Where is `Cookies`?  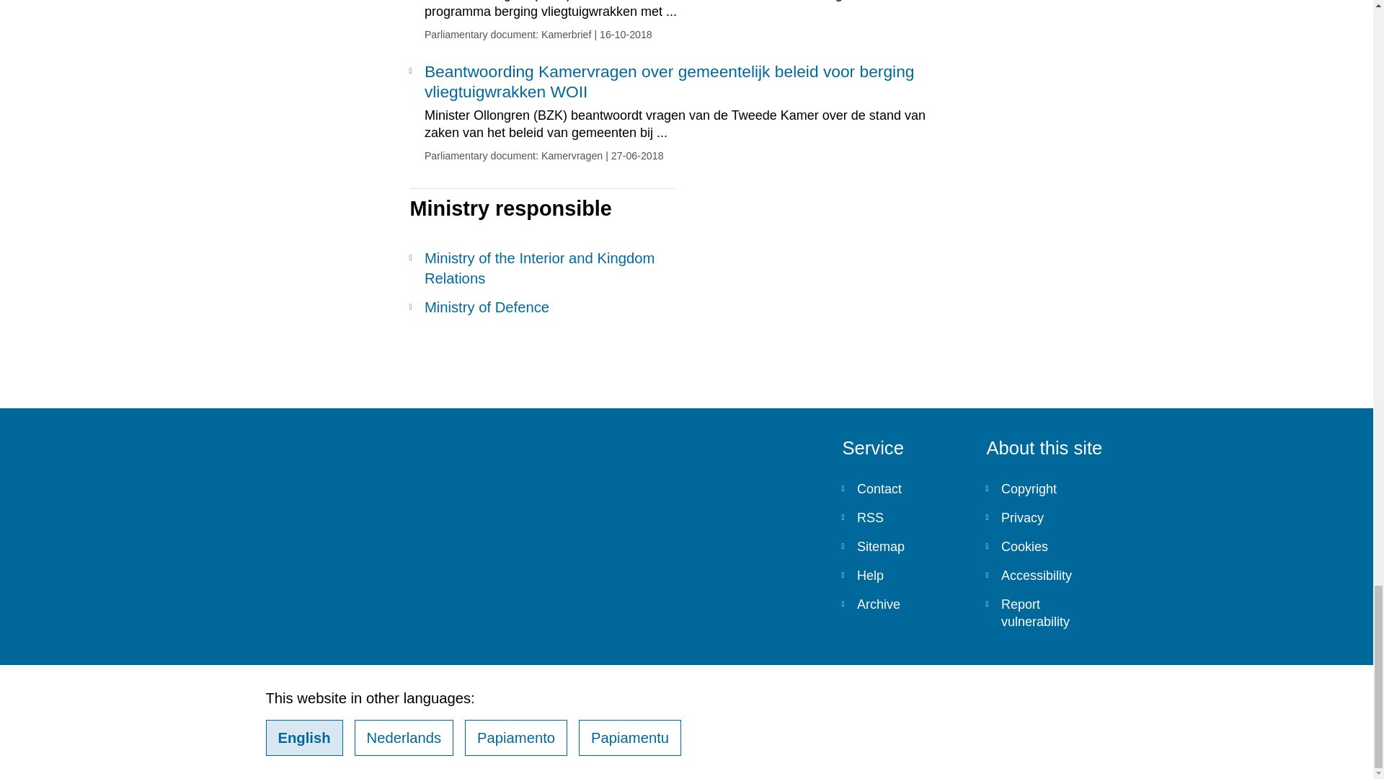
Cookies is located at coordinates (1047, 546).